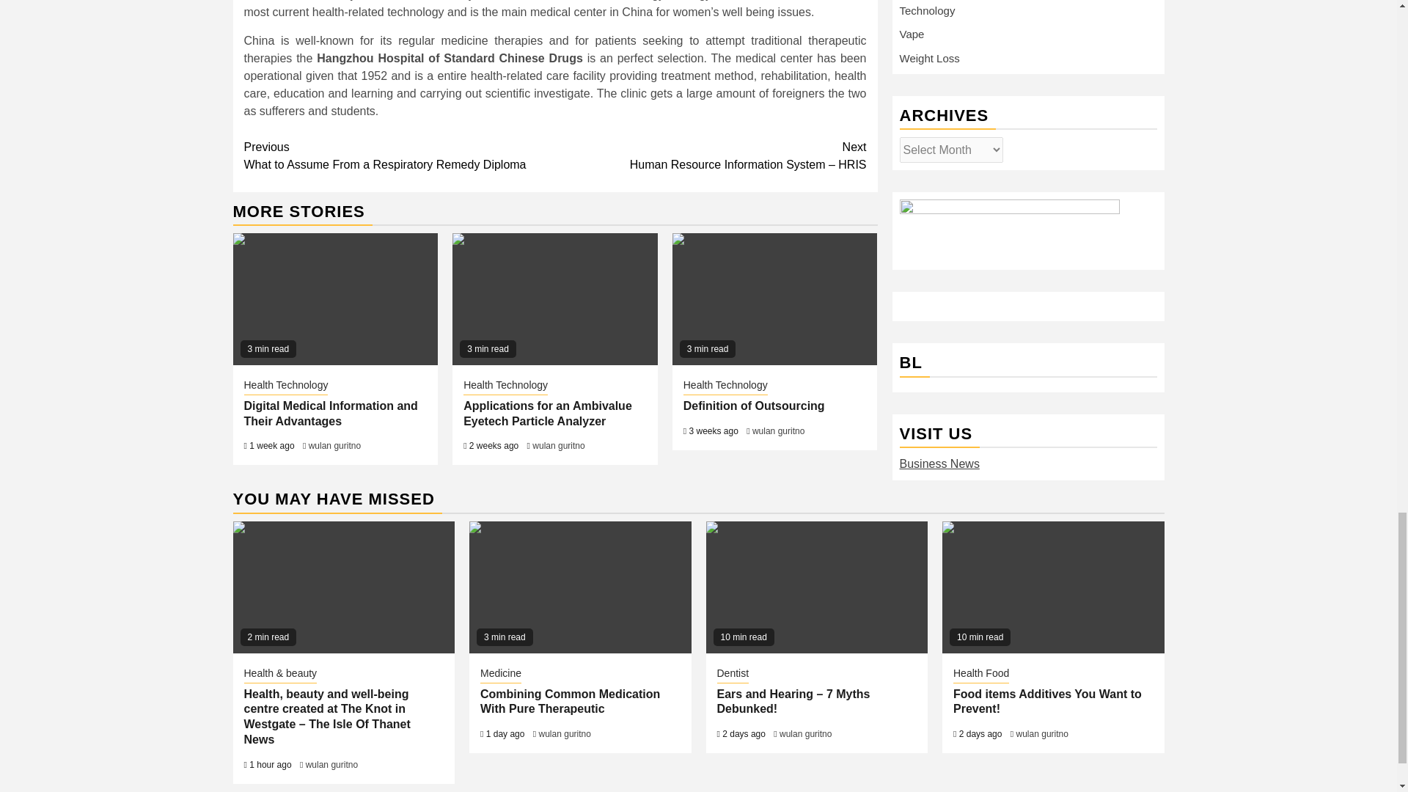  What do you see at coordinates (330, 414) in the screenshot?
I see `wulan guritno` at bounding box center [330, 414].